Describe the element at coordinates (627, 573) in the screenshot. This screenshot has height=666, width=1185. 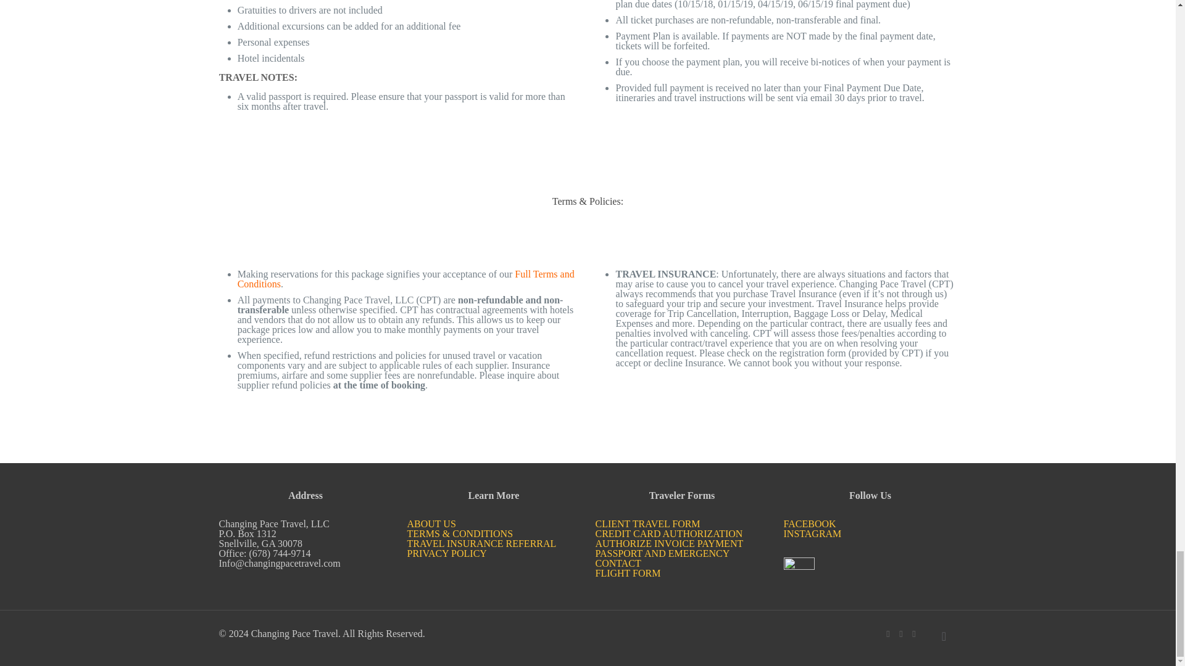
I see `FLIGHT FORM` at that location.